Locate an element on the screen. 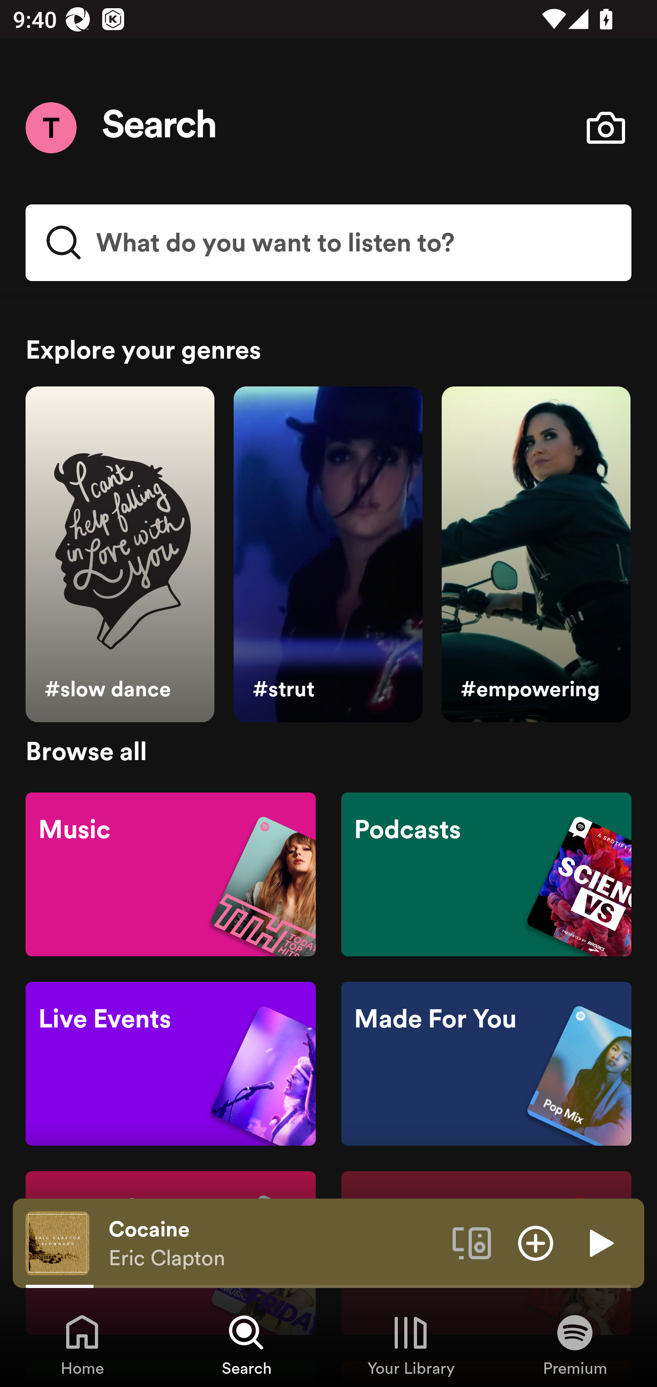 This screenshot has width=657, height=1387. Premium, Tab 4 of 4 Premium Premium is located at coordinates (575, 1344).